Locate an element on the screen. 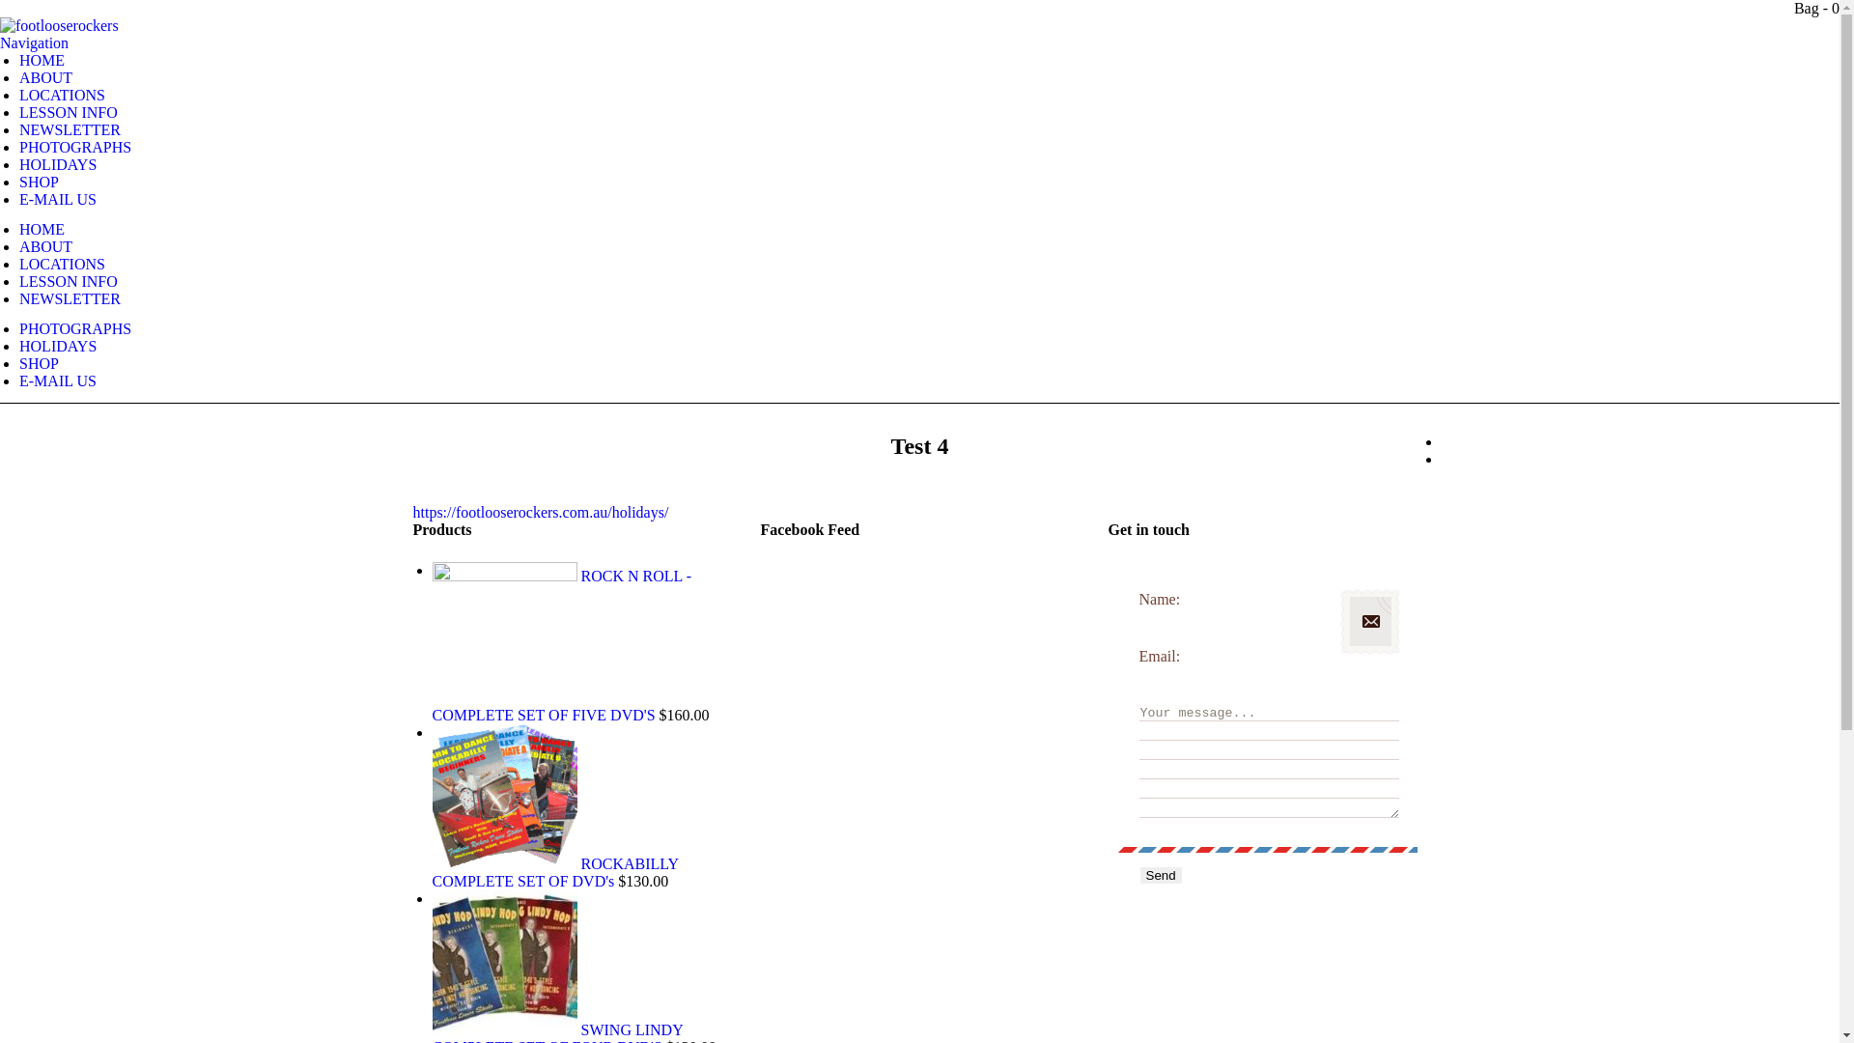 The width and height of the screenshot is (1854, 1043). SHOP is located at coordinates (39, 182).